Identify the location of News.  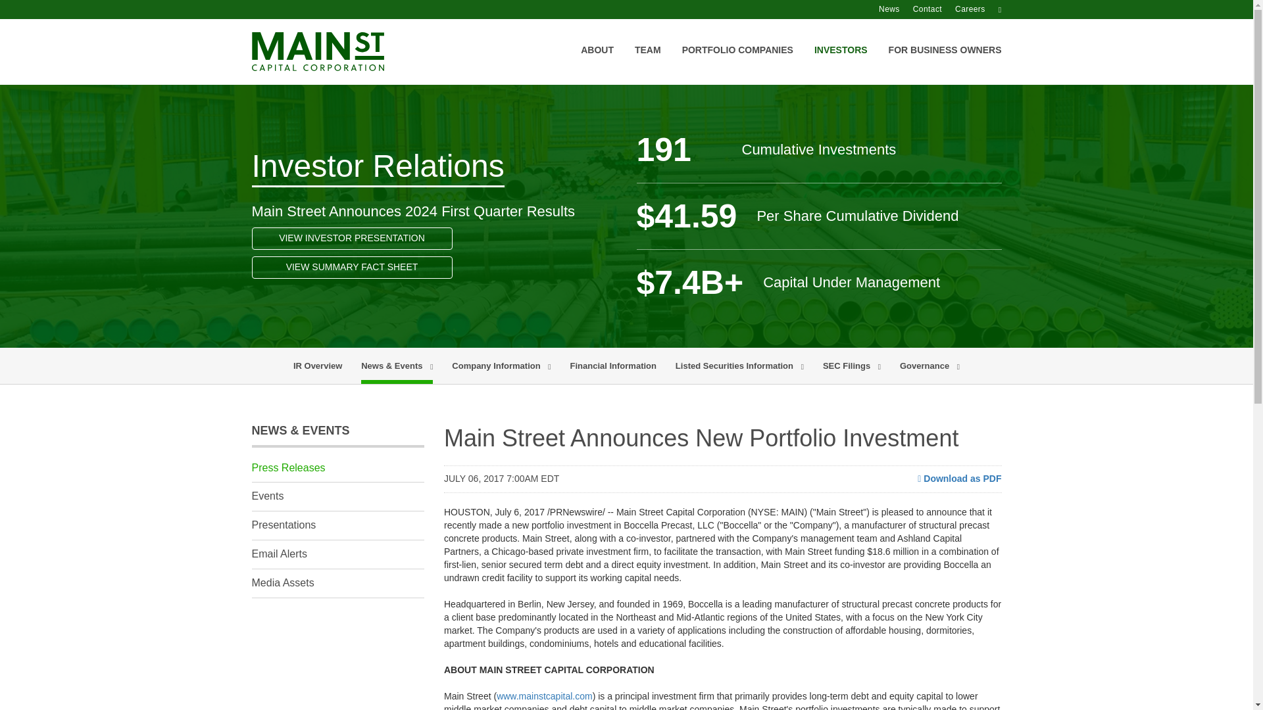
(896, 9).